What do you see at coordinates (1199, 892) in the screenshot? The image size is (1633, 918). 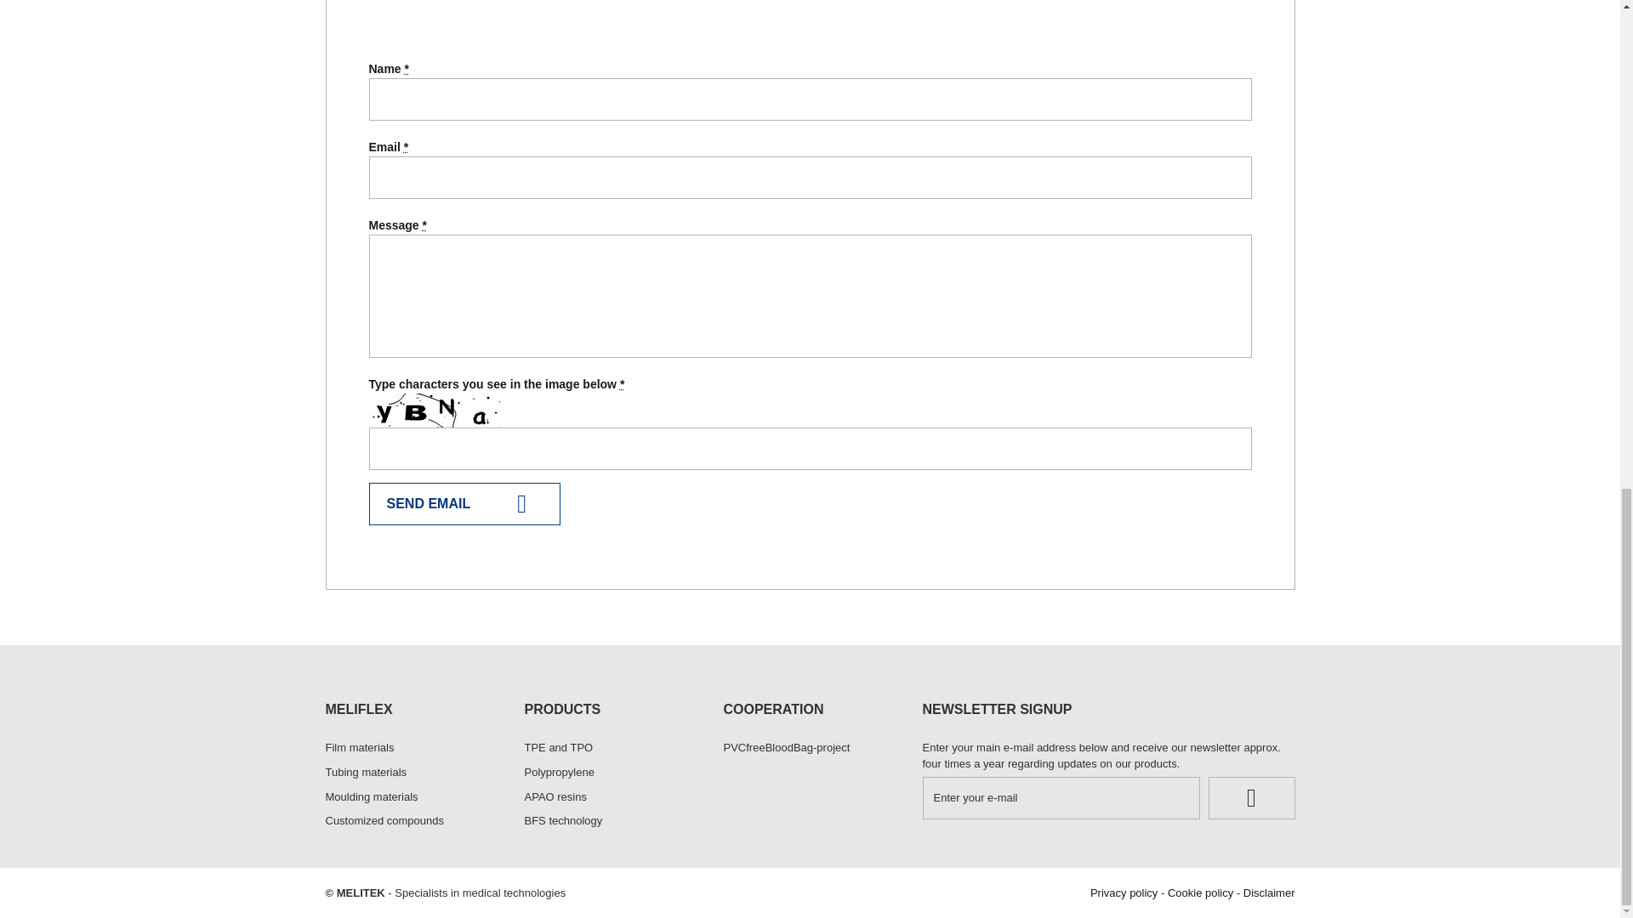 I see `Cookie policy` at bounding box center [1199, 892].